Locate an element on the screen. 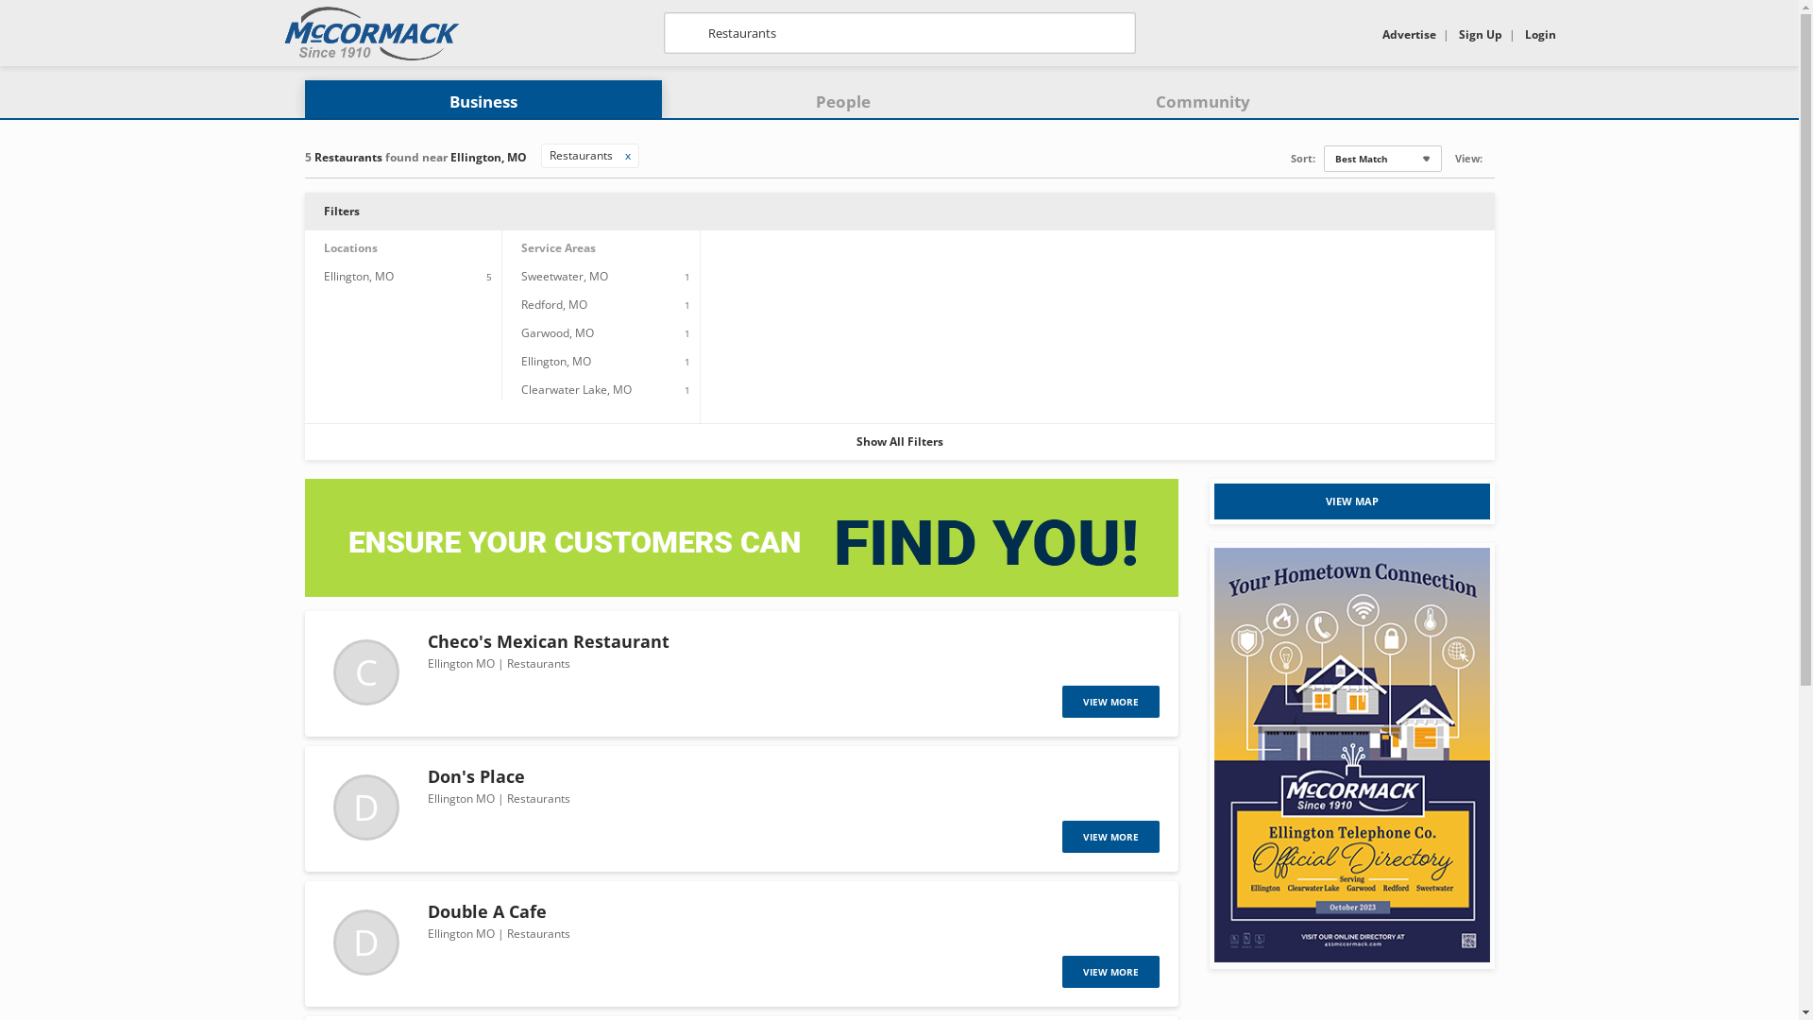 The height and width of the screenshot is (1020, 1813). Show Open is located at coordinates (1490, 157).